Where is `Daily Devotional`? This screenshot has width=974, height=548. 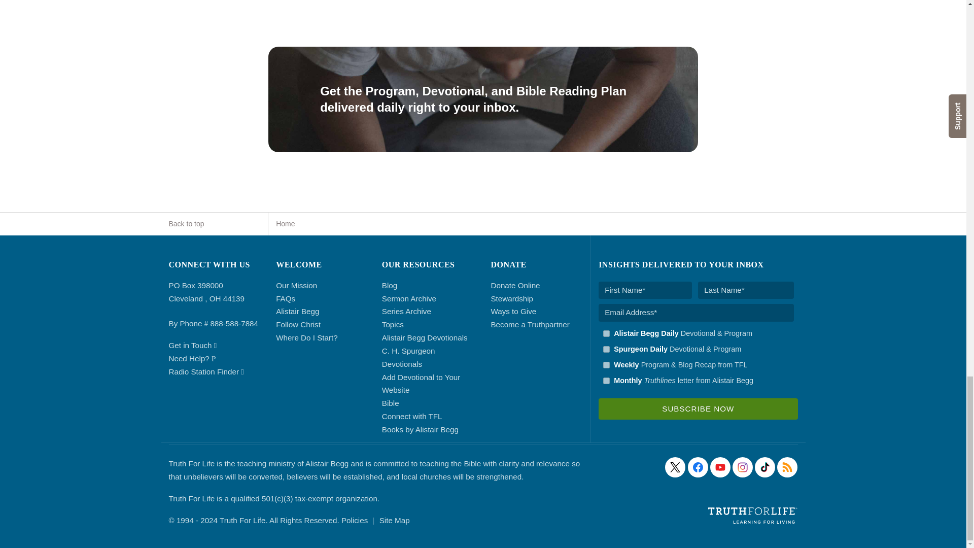 Daily Devotional is located at coordinates (606, 349).